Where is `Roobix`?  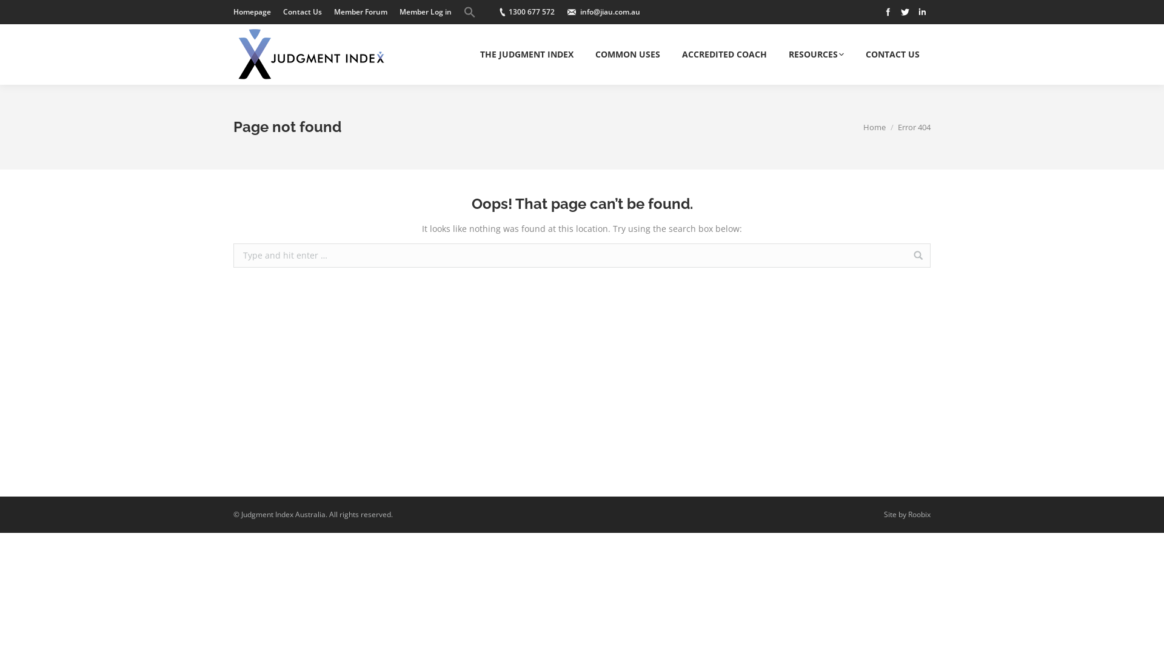
Roobix is located at coordinates (919, 515).